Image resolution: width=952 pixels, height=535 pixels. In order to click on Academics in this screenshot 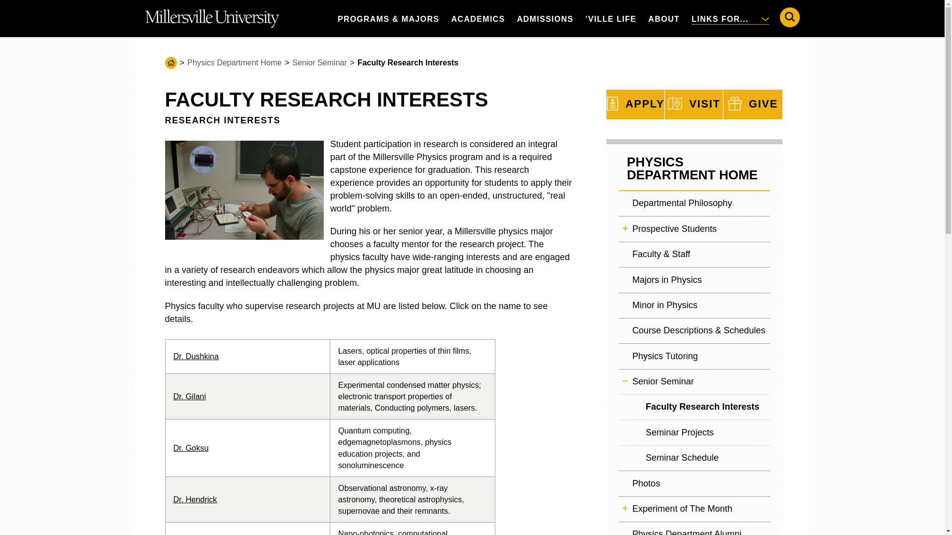, I will do `click(478, 18)`.